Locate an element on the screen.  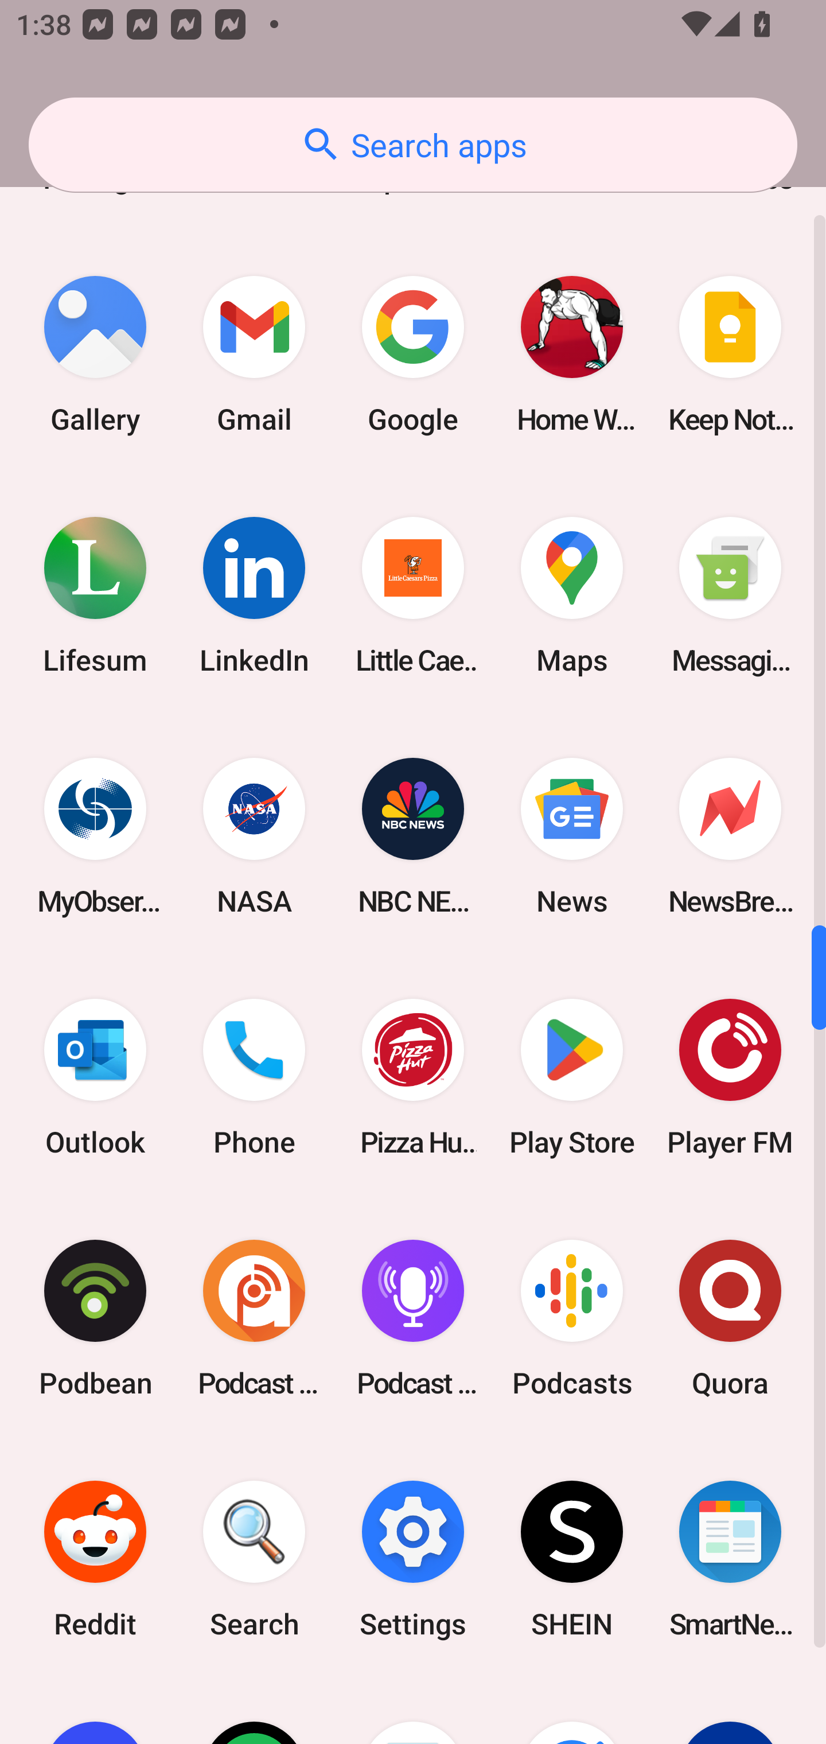
  Search apps is located at coordinates (413, 145).